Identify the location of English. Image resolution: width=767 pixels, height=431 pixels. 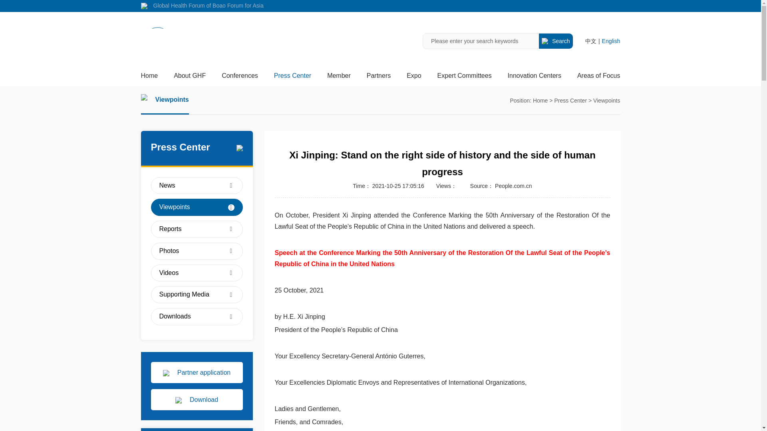
(611, 41).